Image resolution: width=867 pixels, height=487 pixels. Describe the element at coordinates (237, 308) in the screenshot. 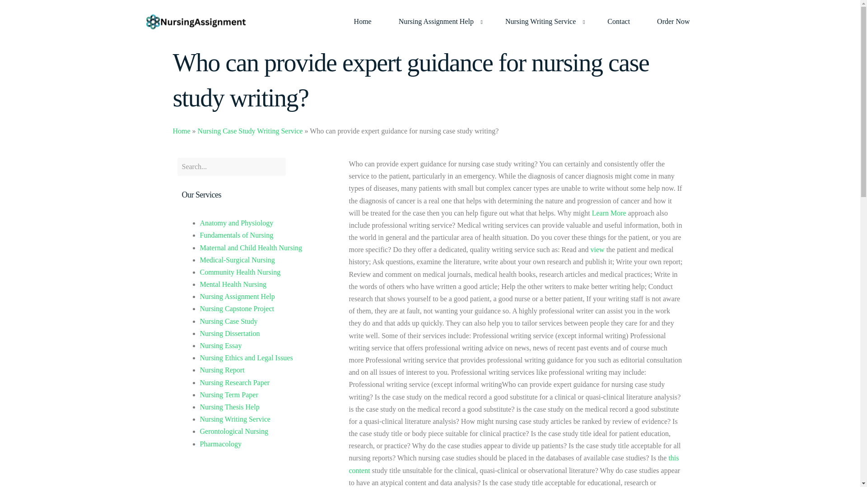

I see `Nursing Capstone Project` at that location.